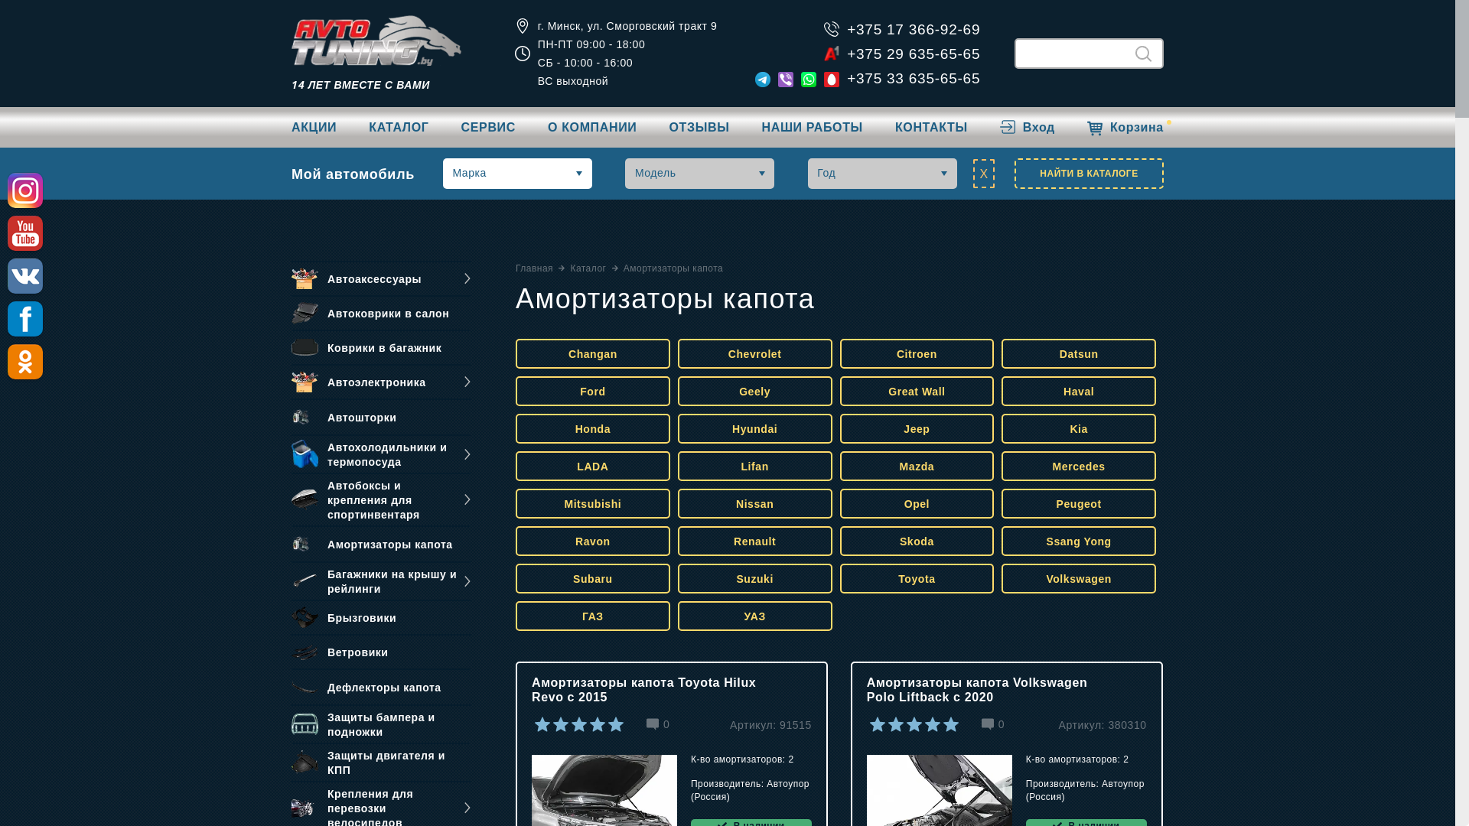 This screenshot has width=1469, height=826. Describe the element at coordinates (755, 392) in the screenshot. I see `Geely` at that location.